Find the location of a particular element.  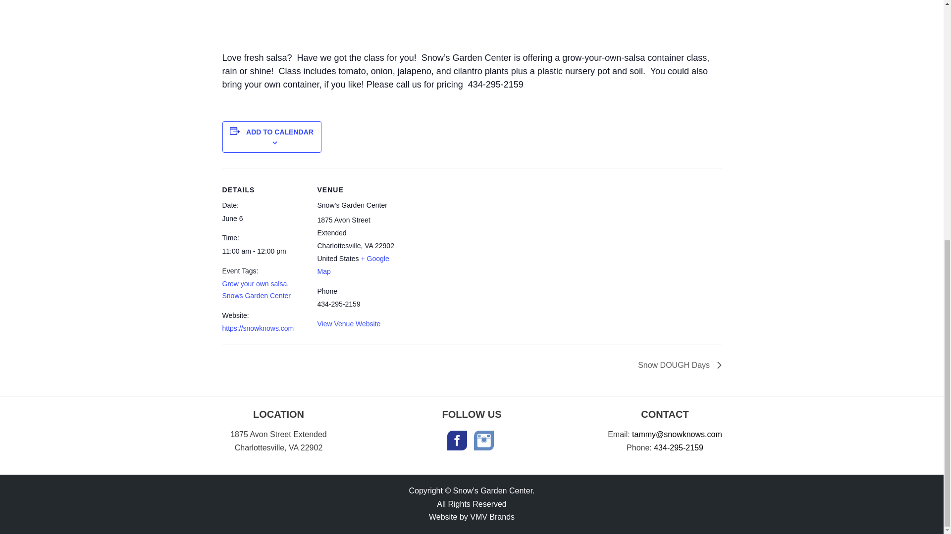

Click to view a Google Map is located at coordinates (353, 265).